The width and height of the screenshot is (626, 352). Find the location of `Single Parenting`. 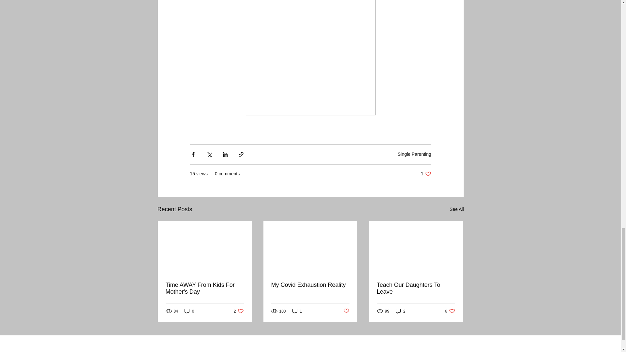

Single Parenting is located at coordinates (297, 311).